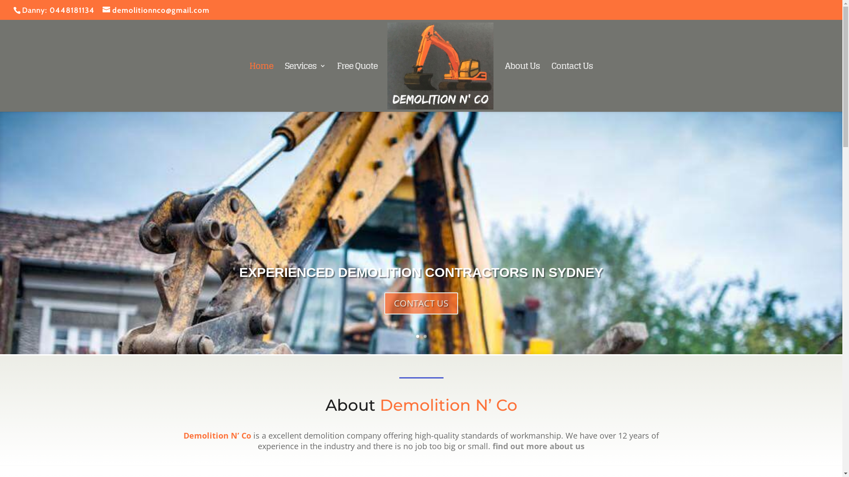 This screenshot has height=477, width=849. Describe the element at coordinates (357, 87) in the screenshot. I see `Free Quote` at that location.